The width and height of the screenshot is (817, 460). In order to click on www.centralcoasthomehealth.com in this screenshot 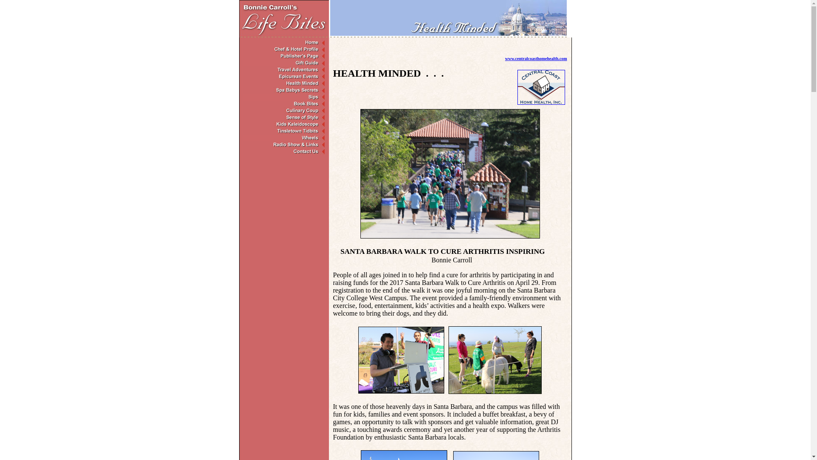, I will do `click(536, 57)`.